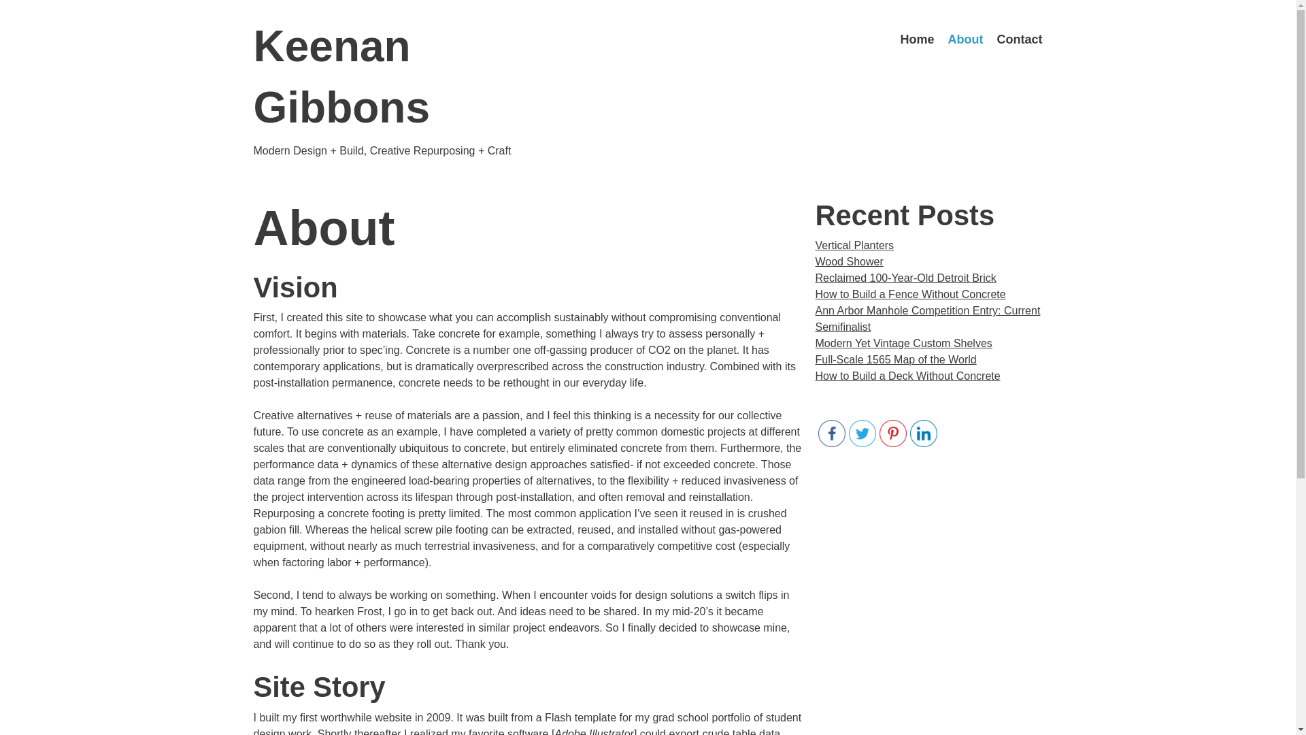 The width and height of the screenshot is (1306, 735). I want to click on FACEBOOK, so click(831, 433).